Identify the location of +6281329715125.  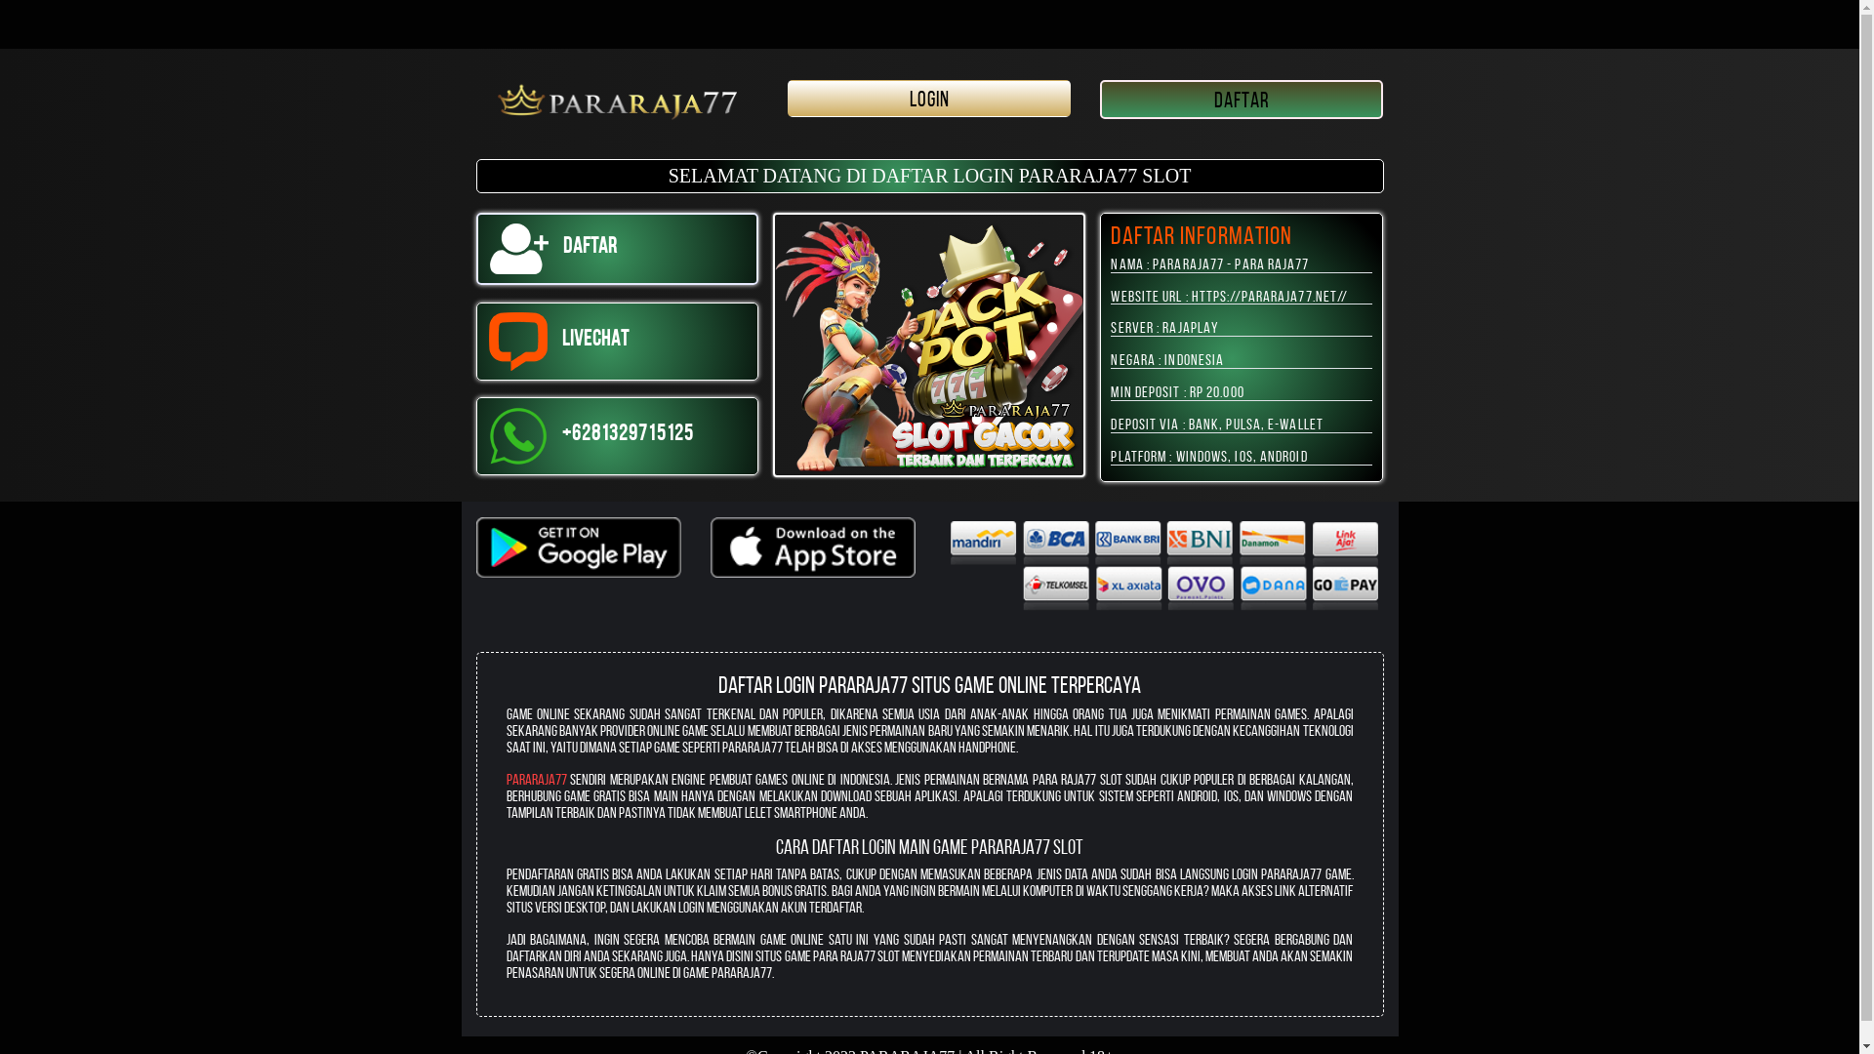
(618, 436).